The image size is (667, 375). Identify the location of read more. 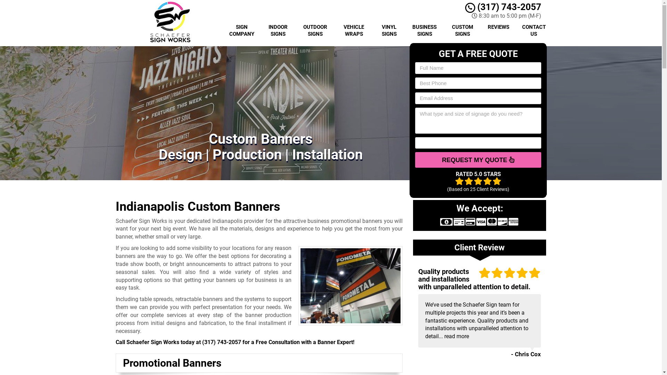
(456, 336).